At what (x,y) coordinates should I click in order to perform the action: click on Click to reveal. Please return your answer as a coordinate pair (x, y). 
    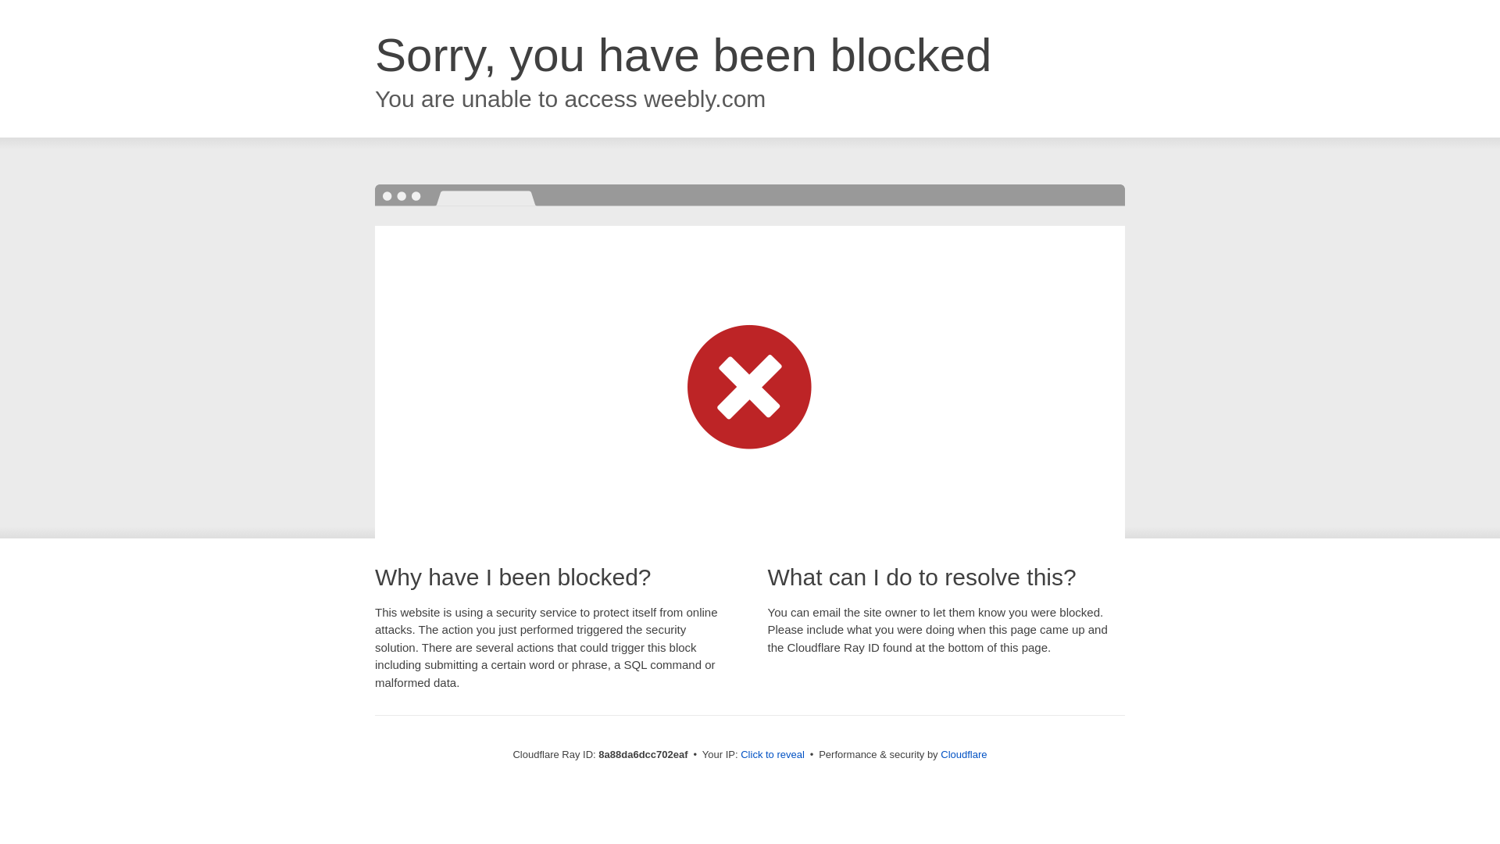
    Looking at the image, I should click on (772, 755).